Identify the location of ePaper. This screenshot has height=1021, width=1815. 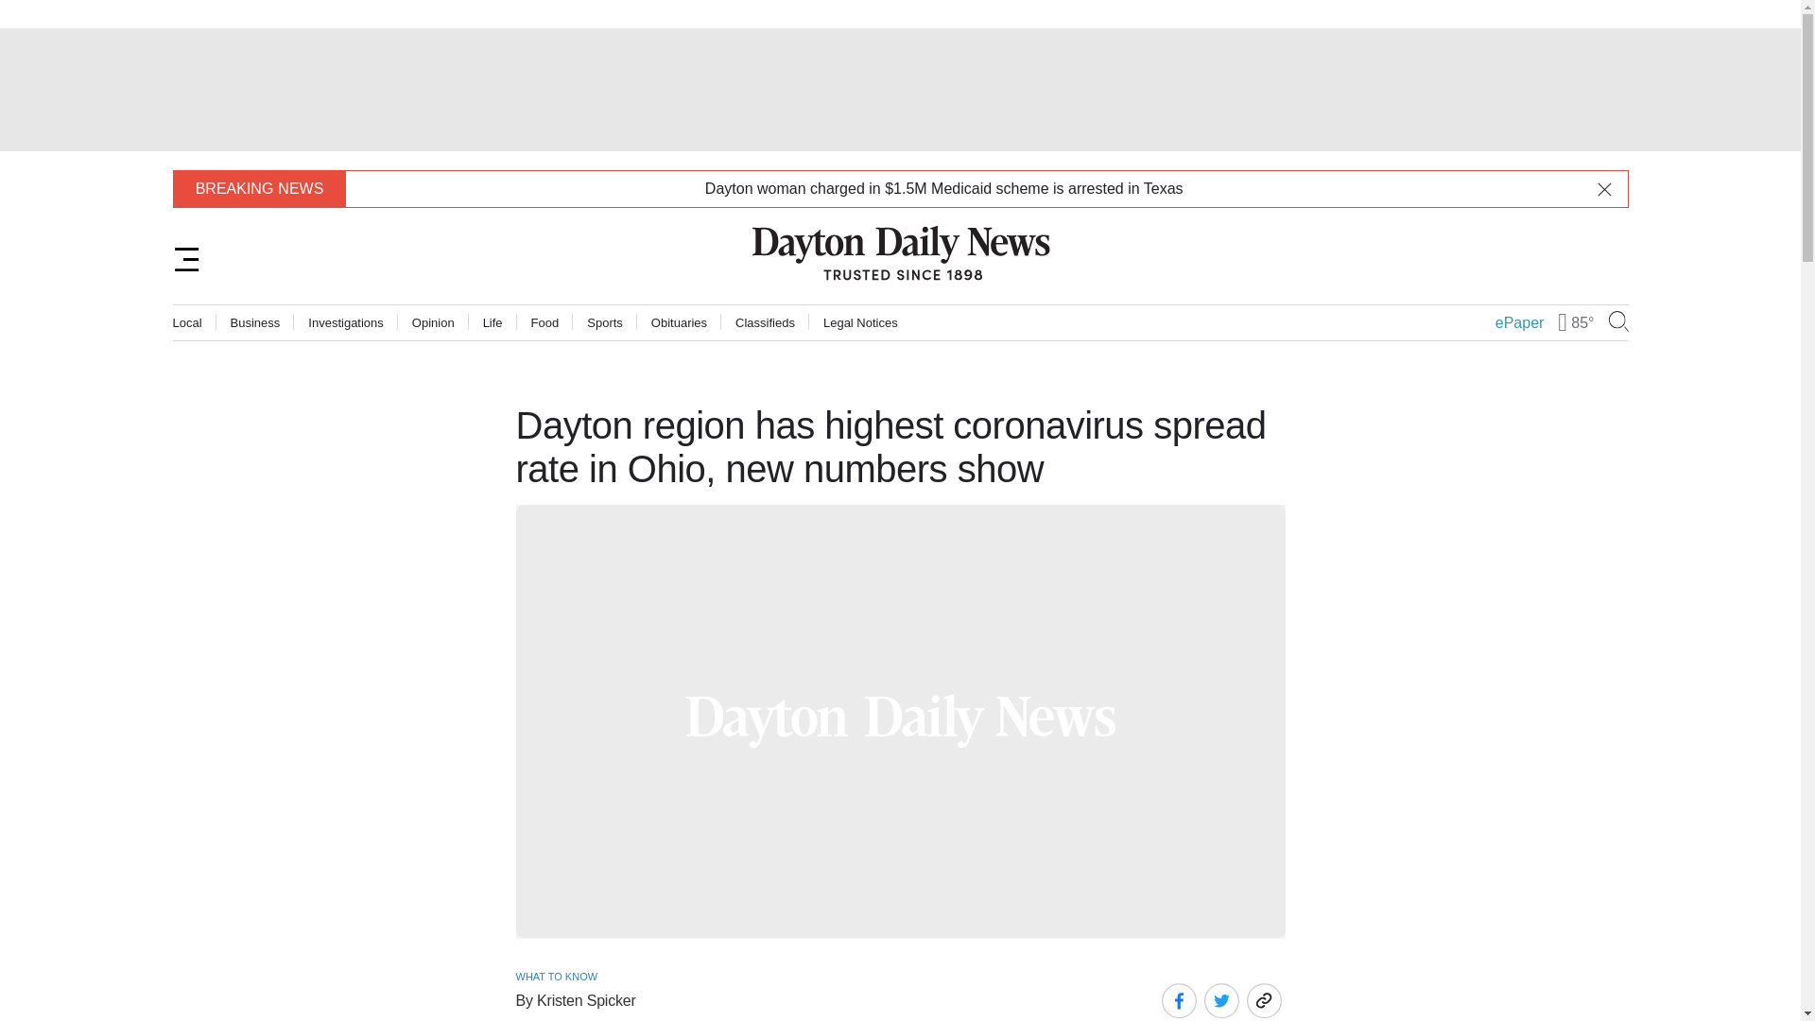
(1520, 322).